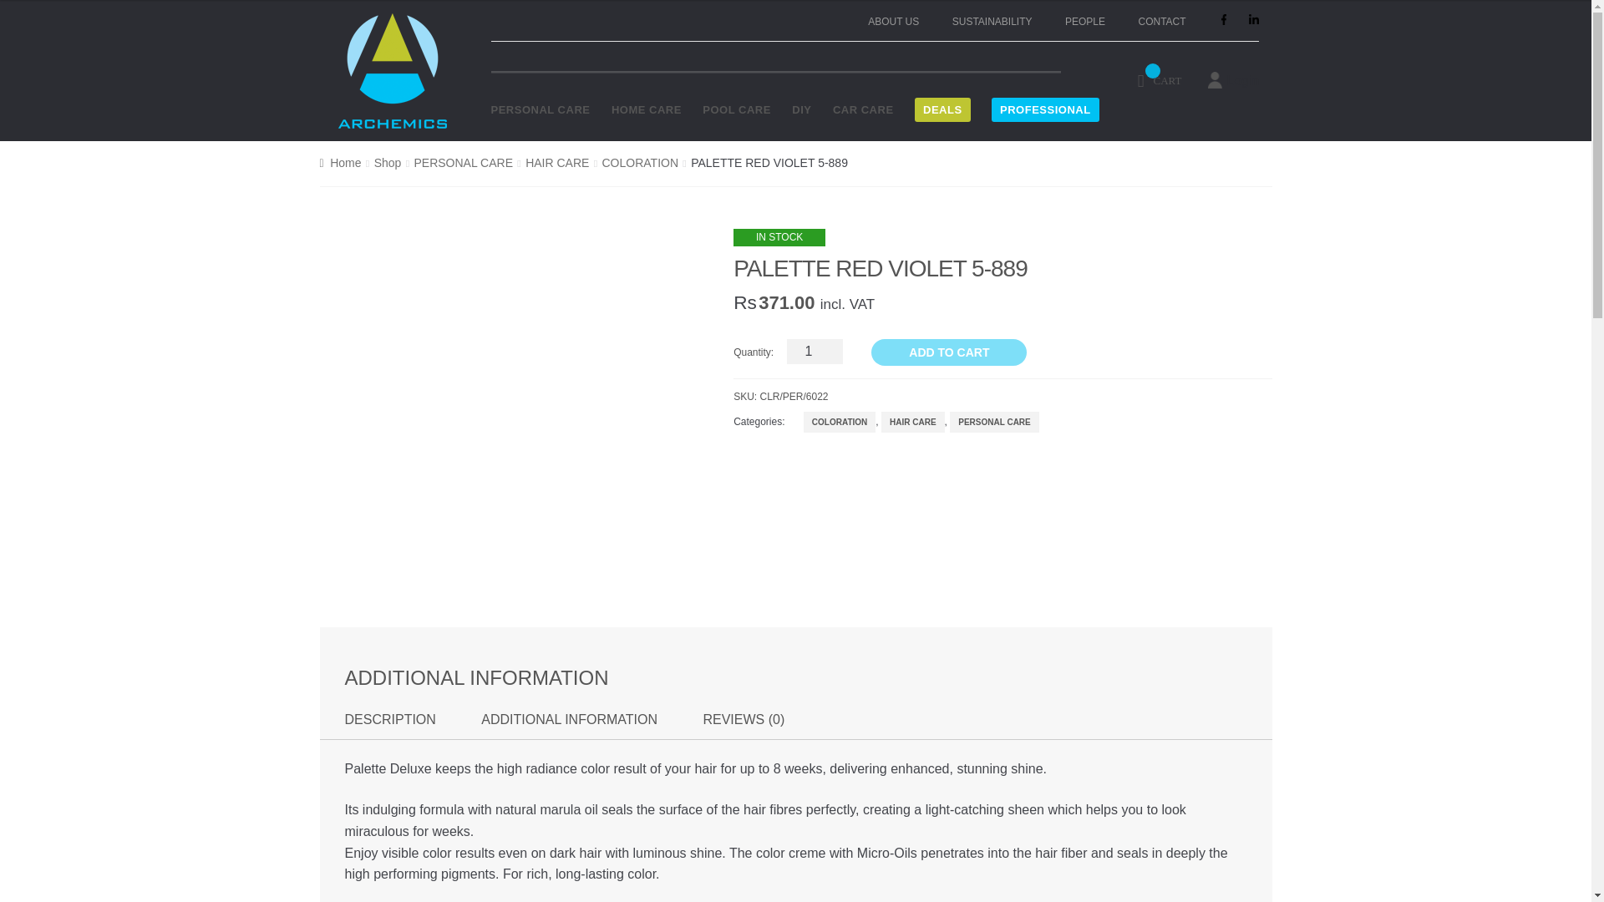 The image size is (1604, 902). I want to click on 1, so click(815, 352).